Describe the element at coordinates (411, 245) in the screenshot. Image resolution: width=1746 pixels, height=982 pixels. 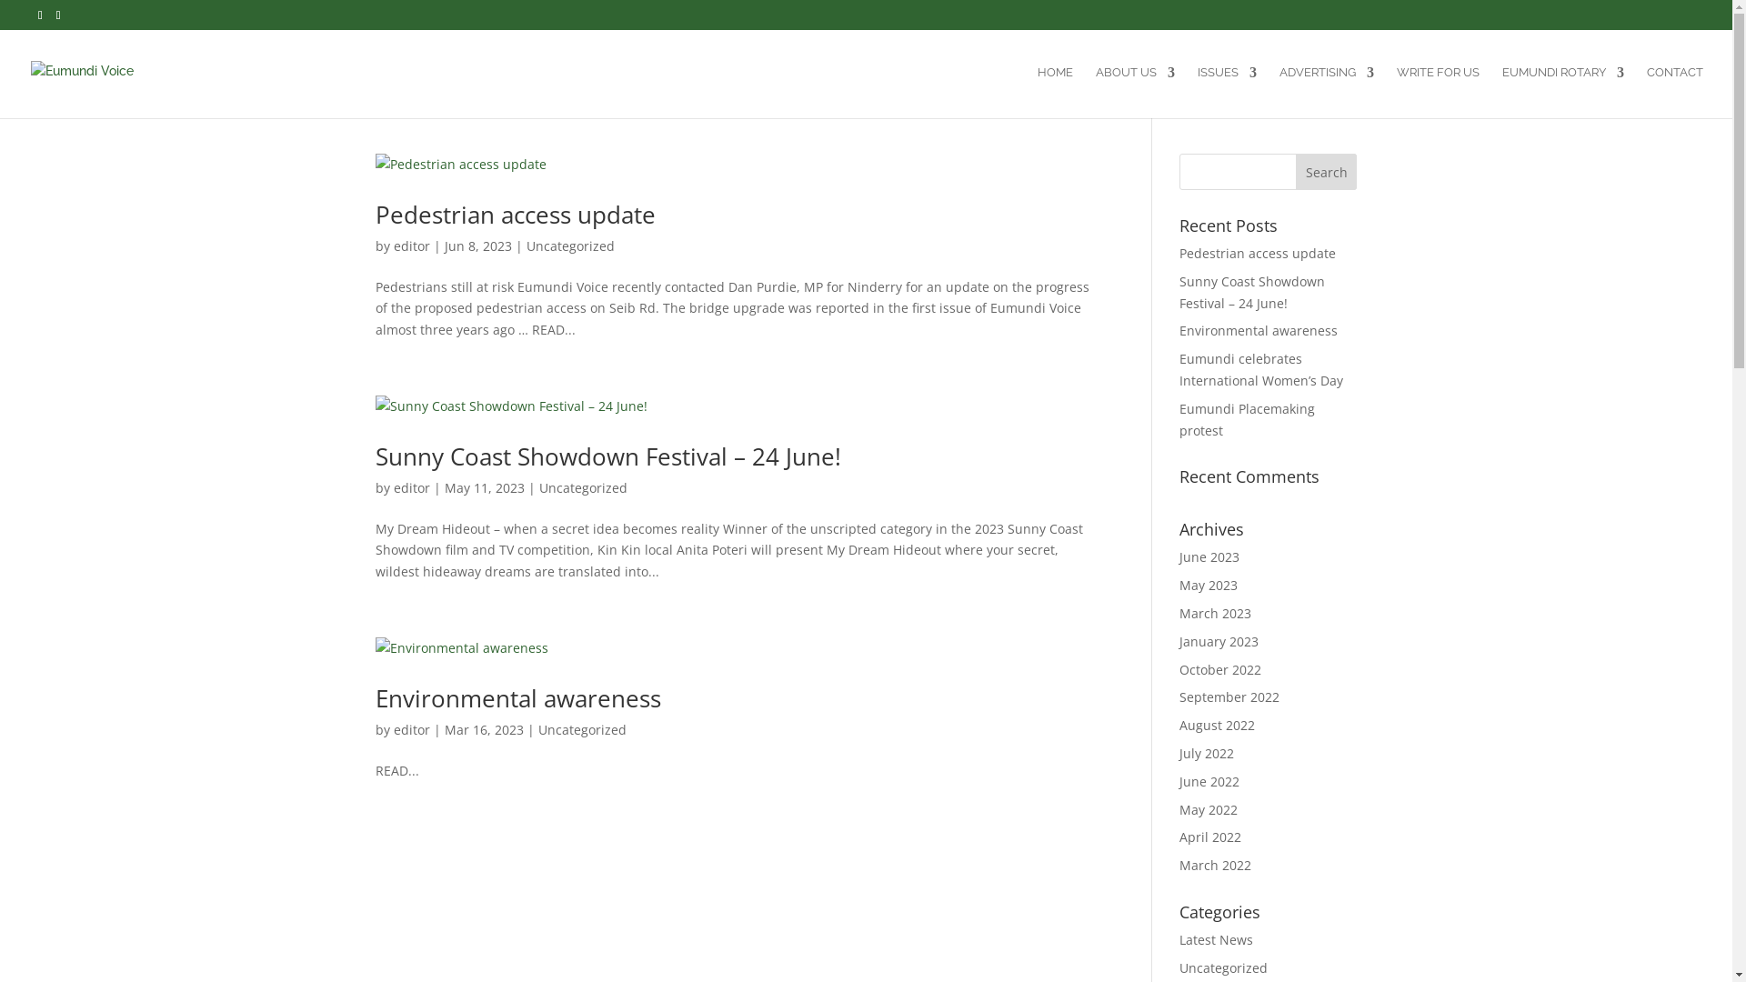
I see `editor` at that location.